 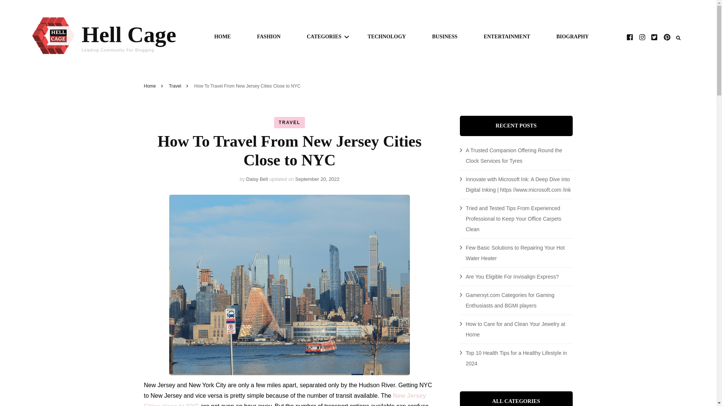 I want to click on HOME, so click(x=223, y=38).